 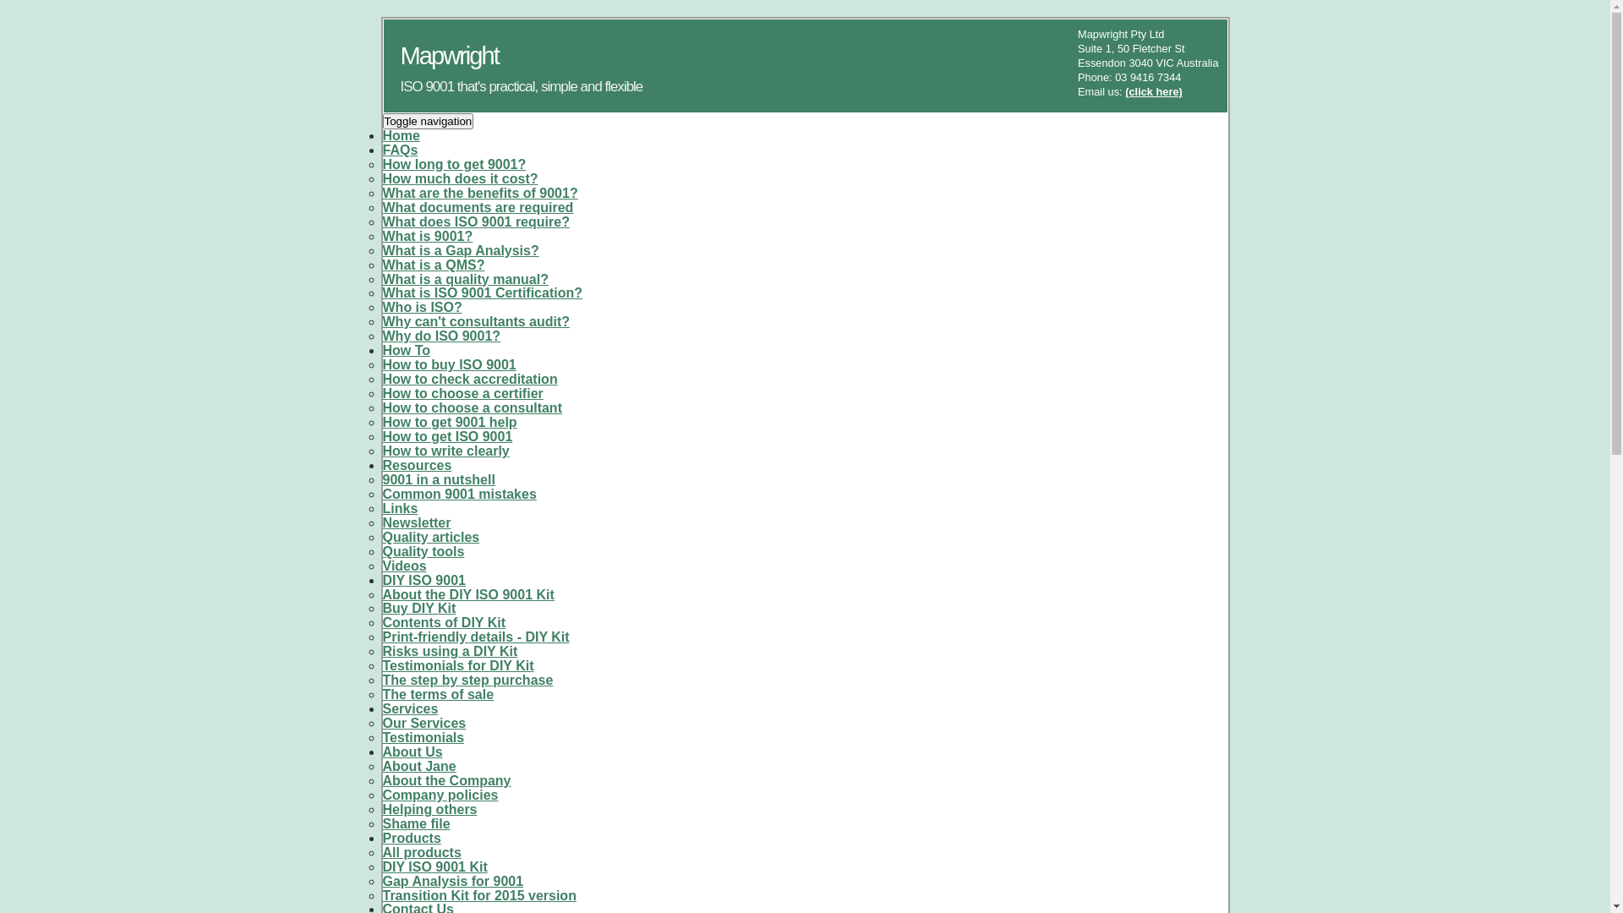 What do you see at coordinates (423, 551) in the screenshot?
I see `Quality tools` at bounding box center [423, 551].